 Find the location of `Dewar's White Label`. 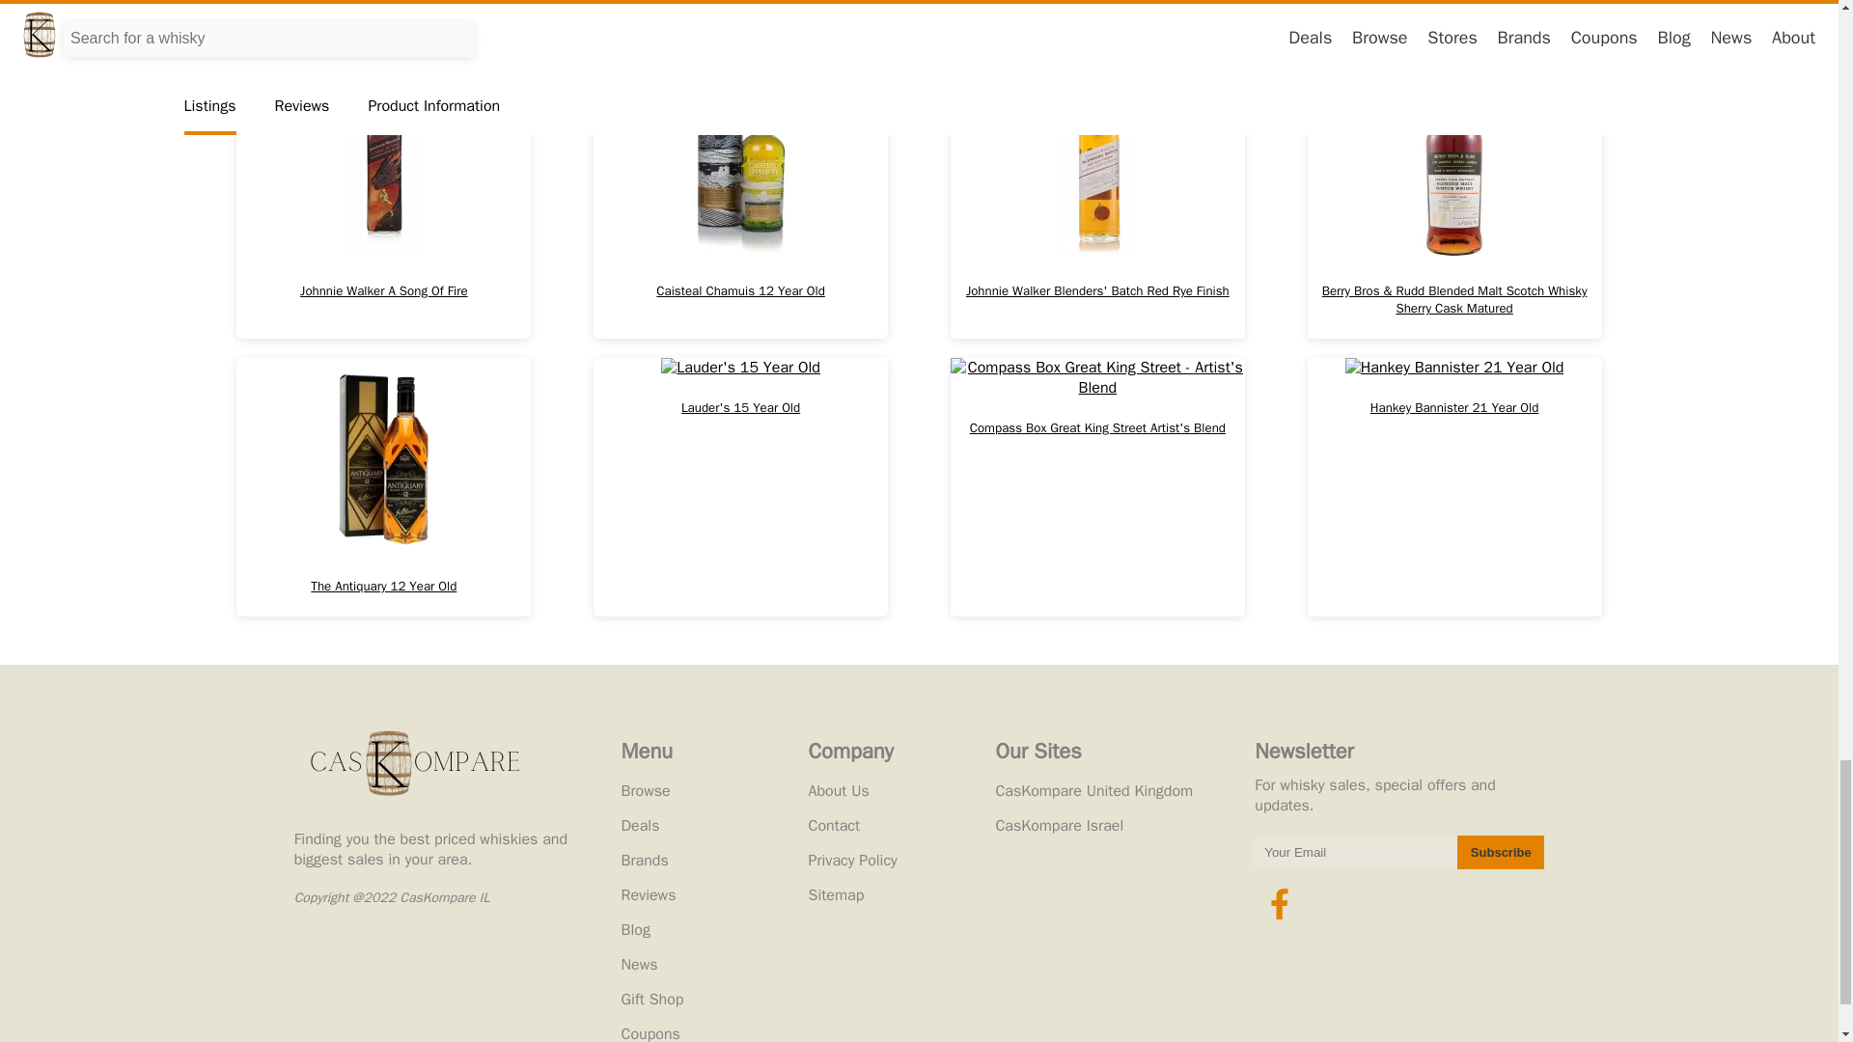

Dewar's White Label is located at coordinates (1455, 21).